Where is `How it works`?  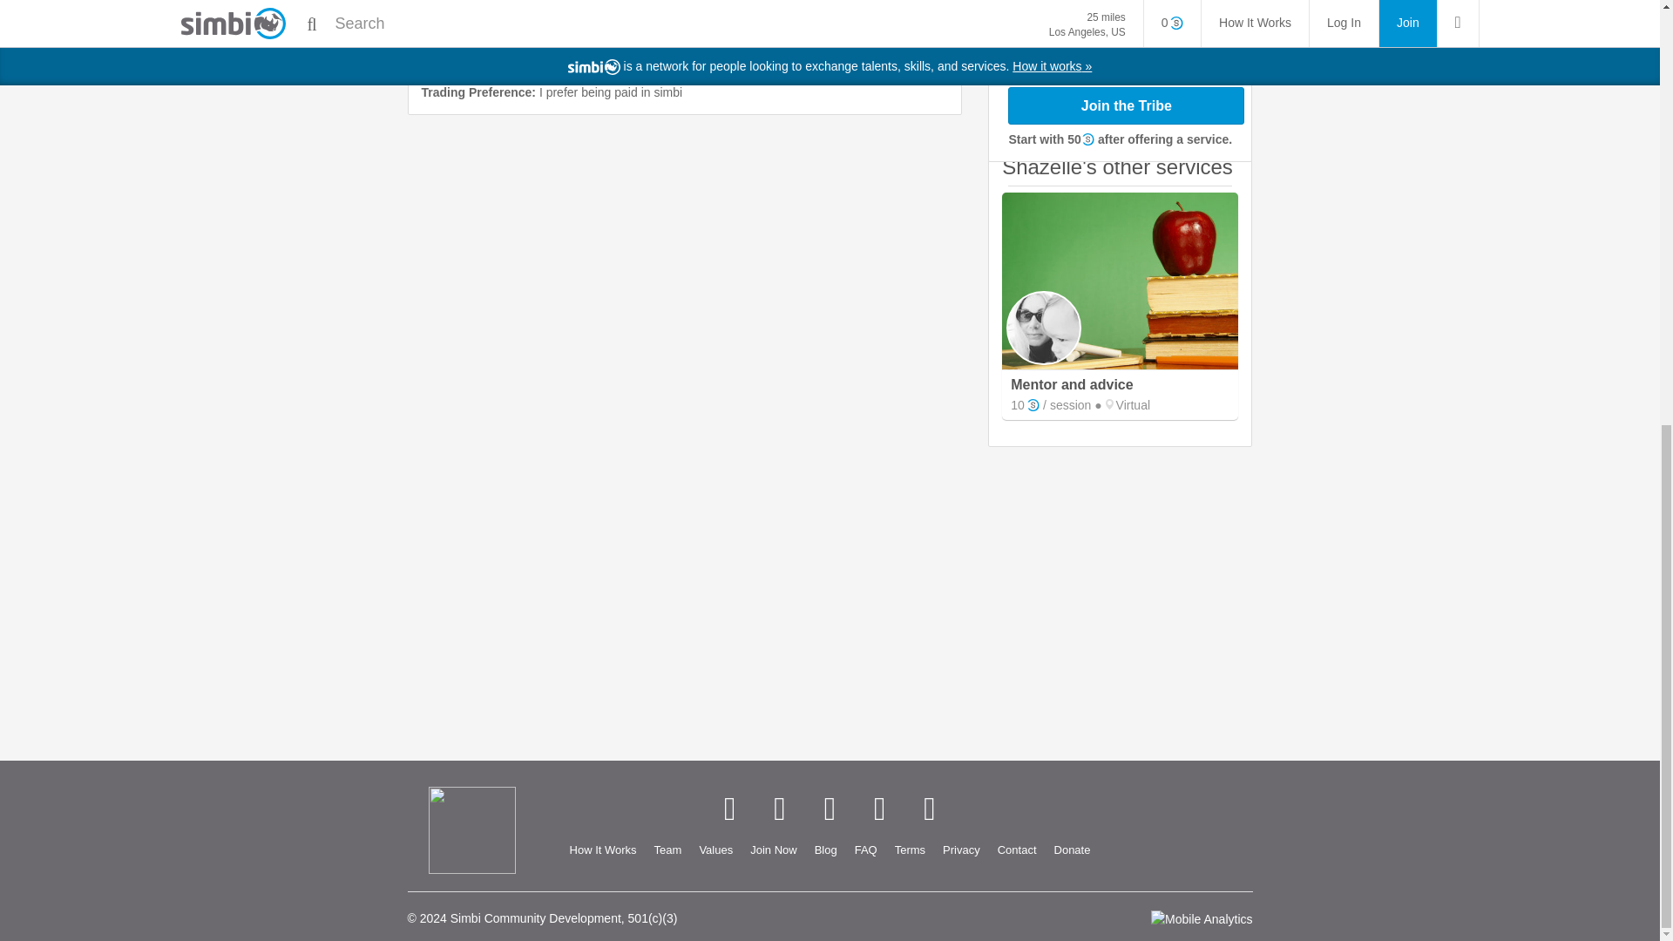 How it works is located at coordinates (603, 850).